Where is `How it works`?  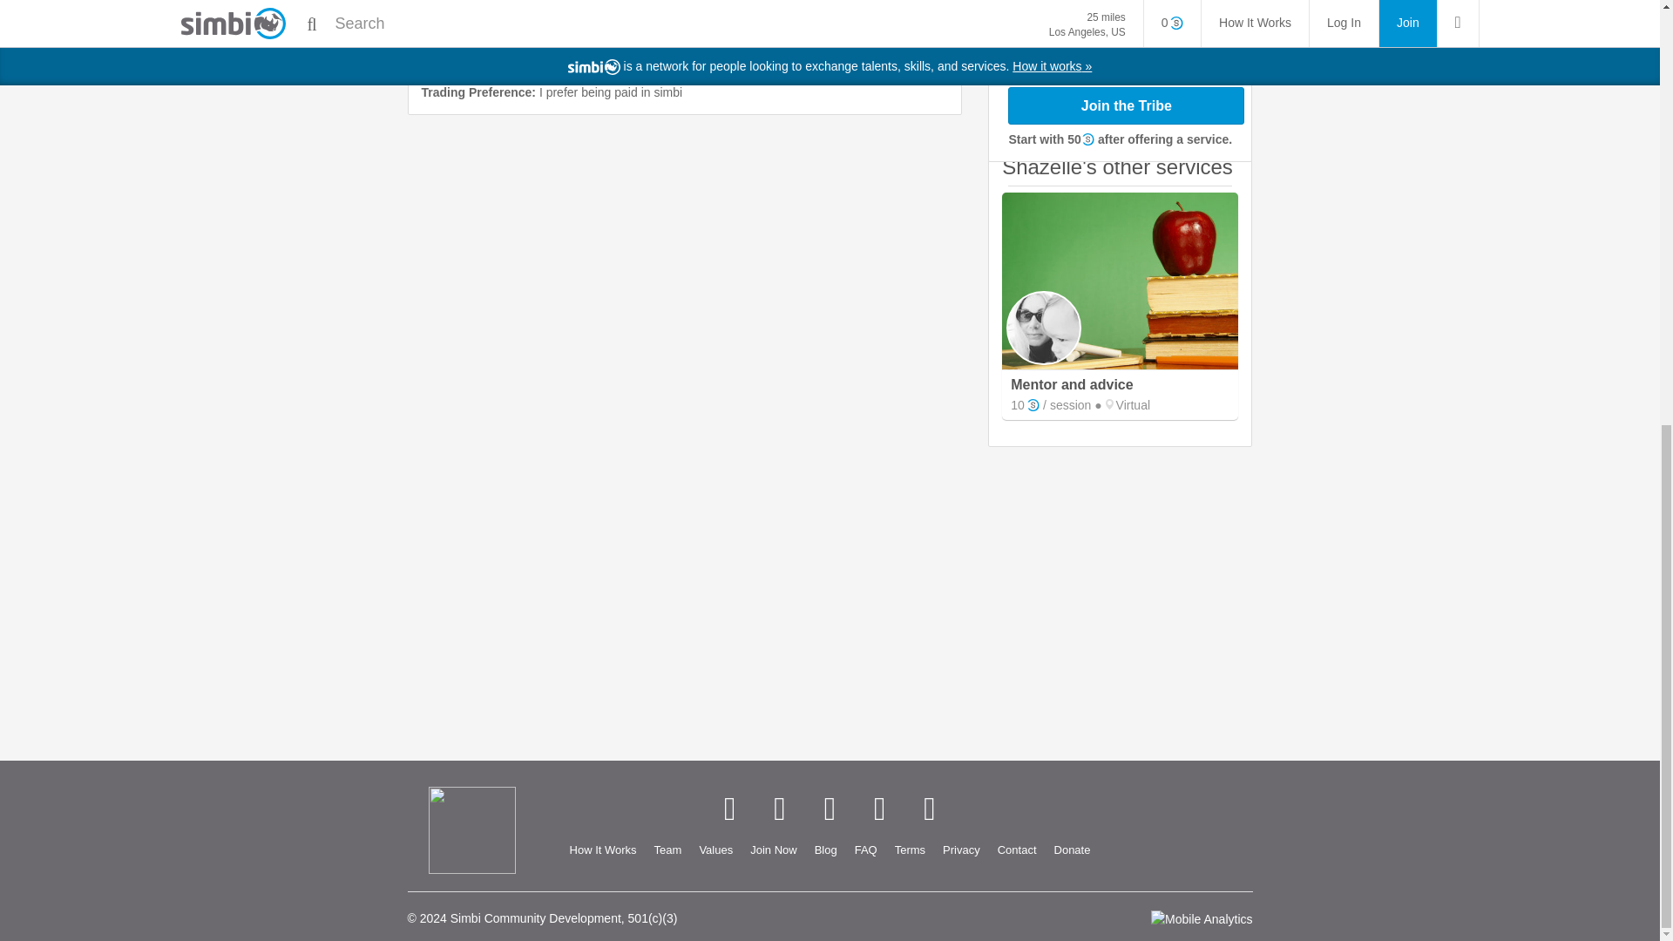 How it works is located at coordinates (603, 850).